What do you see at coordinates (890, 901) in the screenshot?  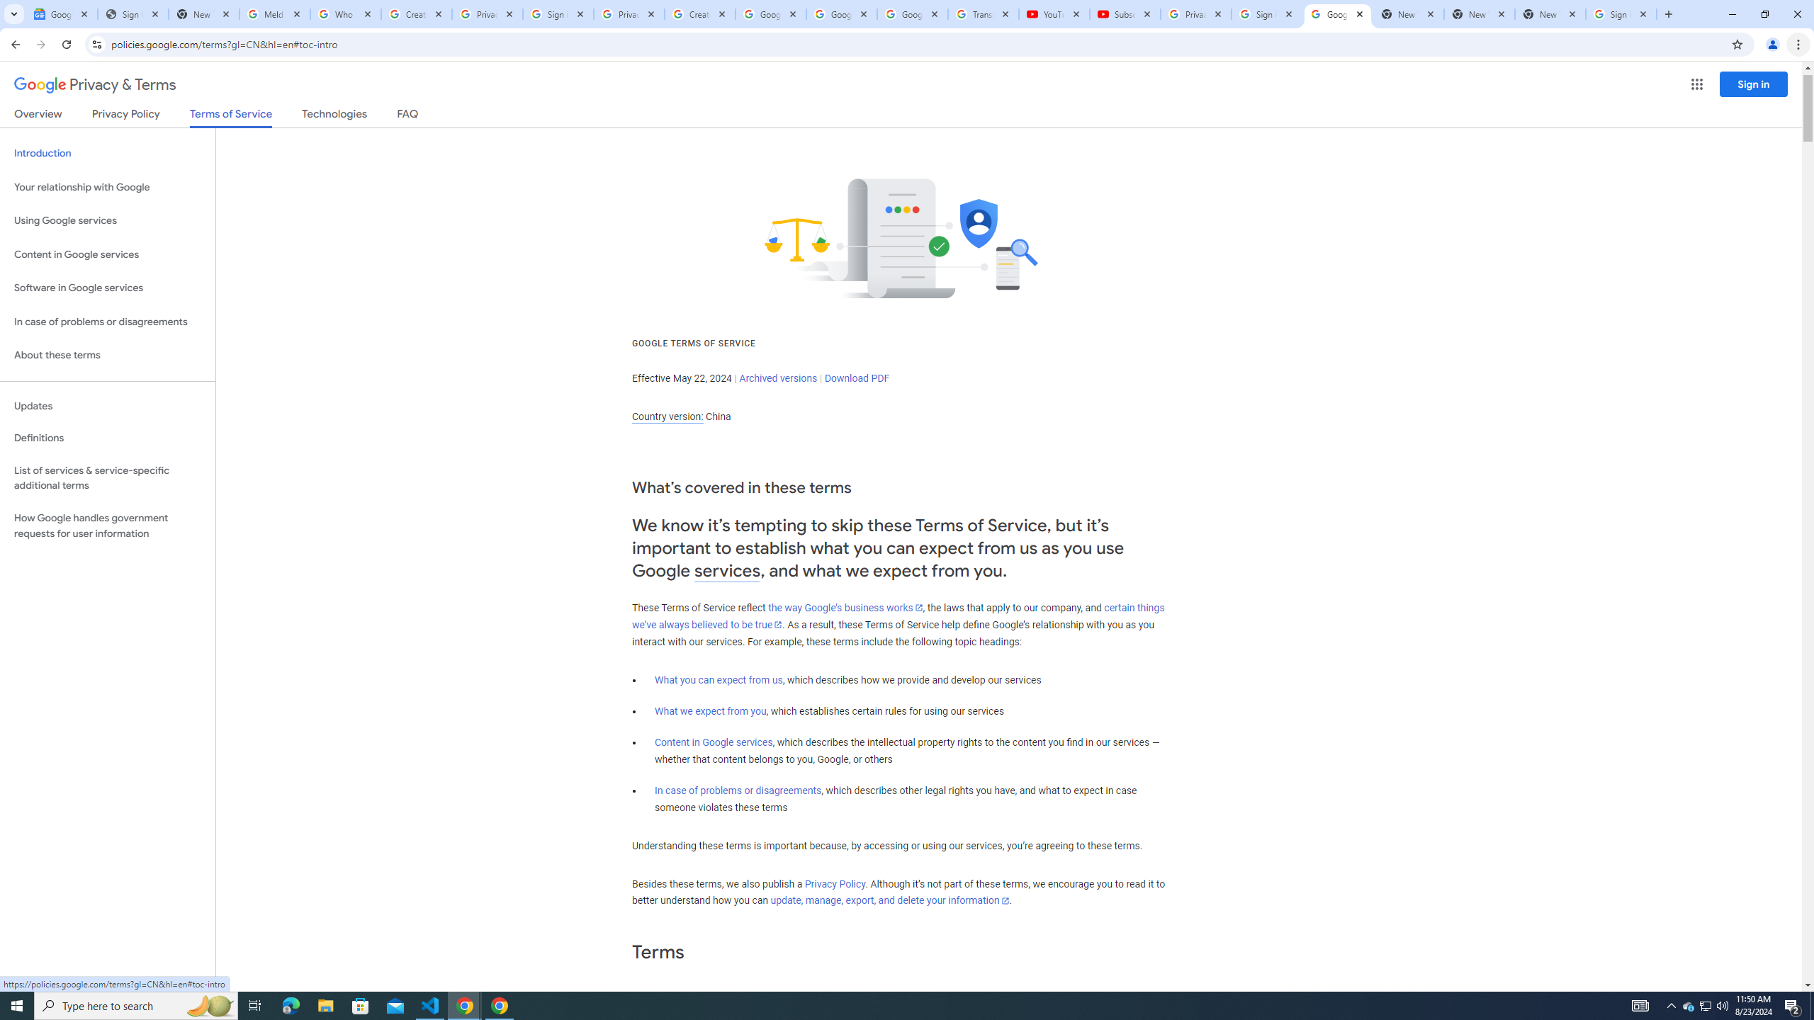 I see `update, manage, export, and delete your information` at bounding box center [890, 901].